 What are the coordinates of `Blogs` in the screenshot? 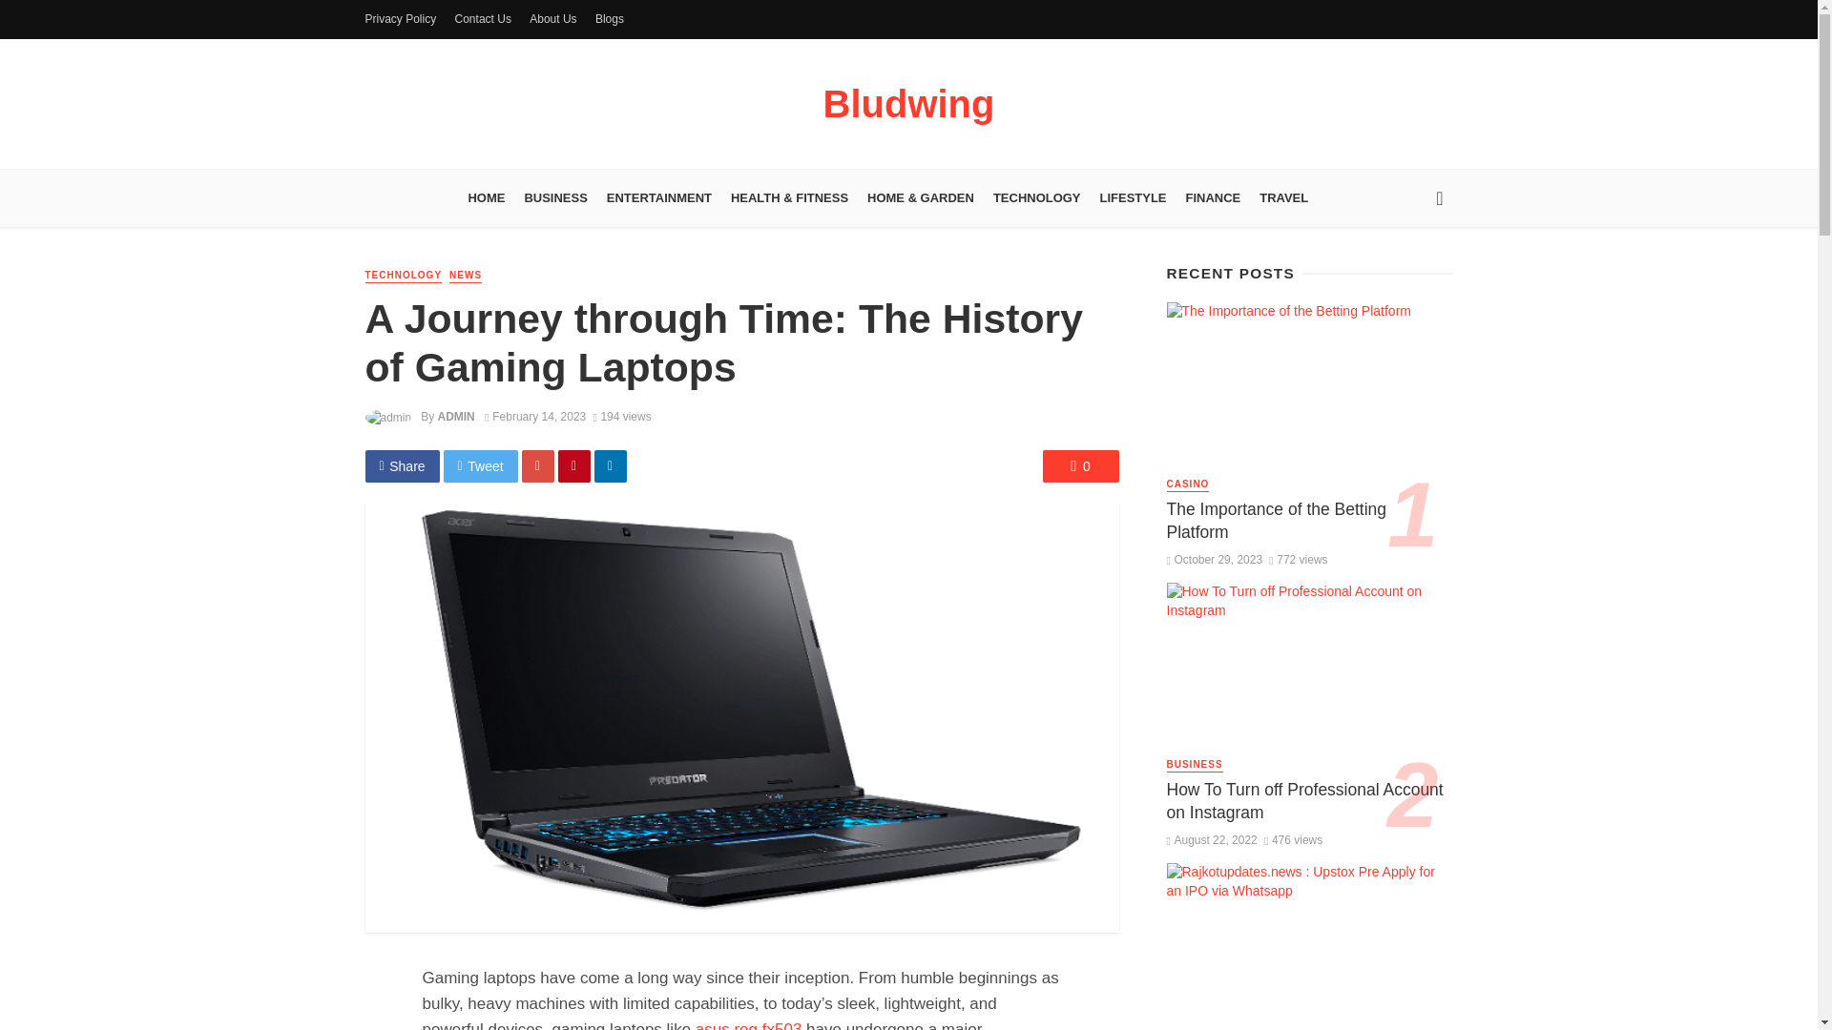 It's located at (610, 19).